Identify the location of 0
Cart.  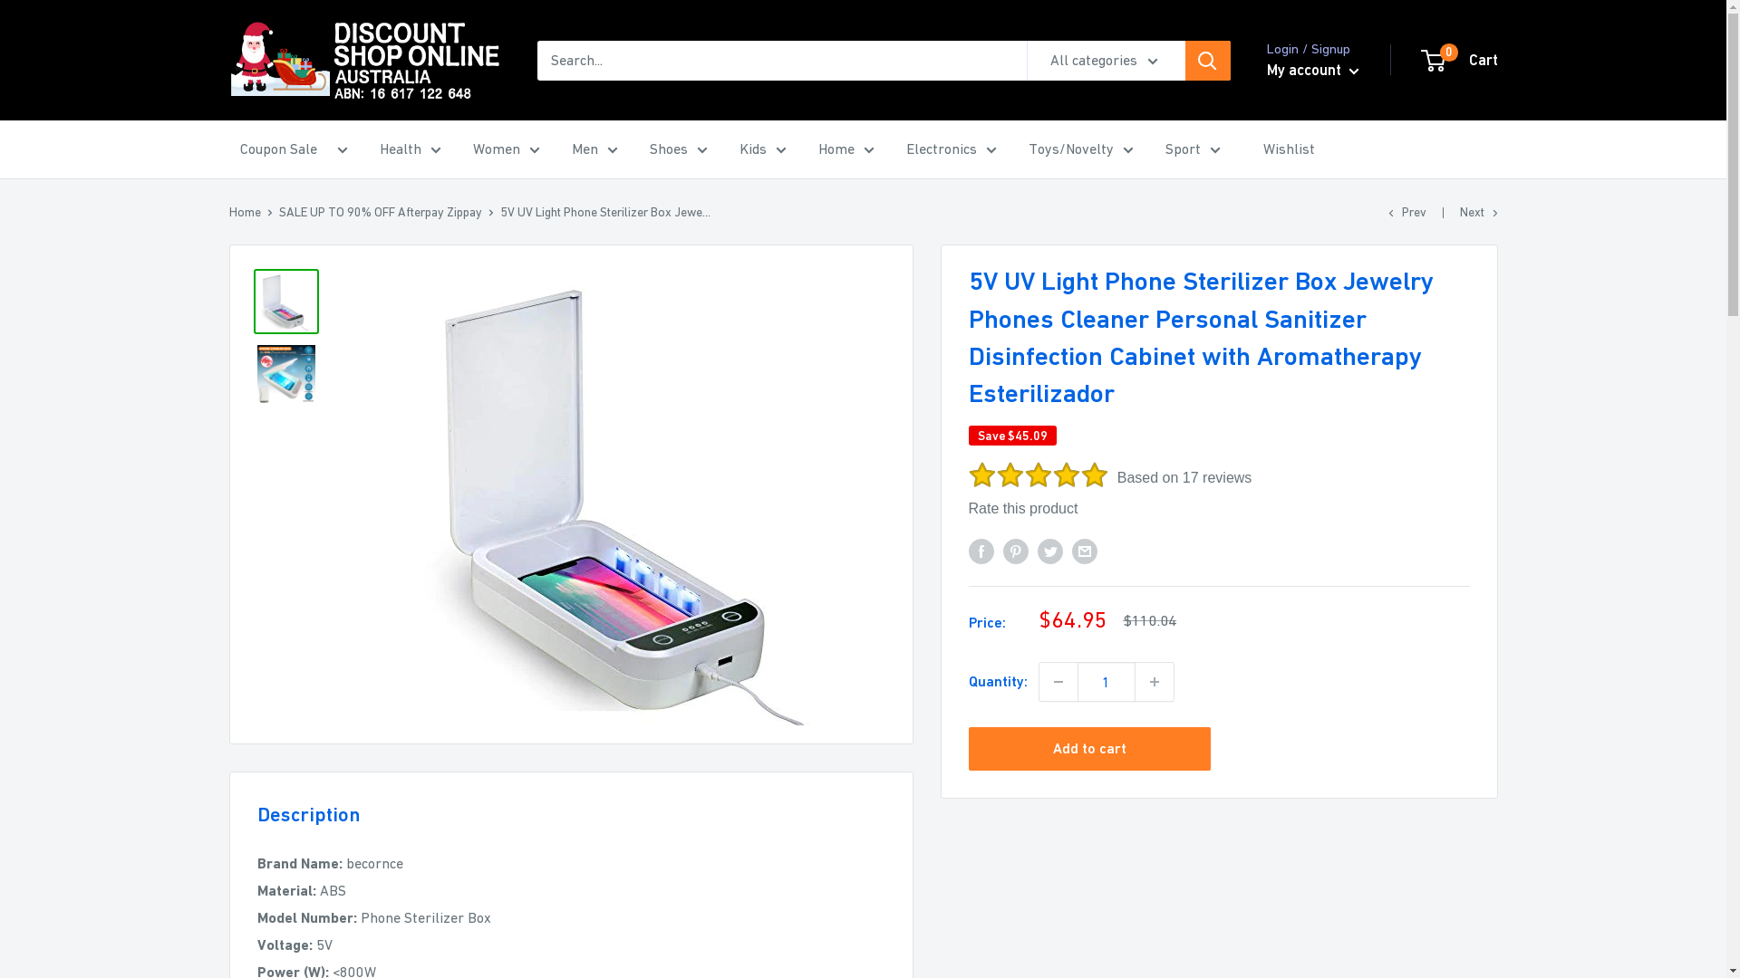
(1461, 61).